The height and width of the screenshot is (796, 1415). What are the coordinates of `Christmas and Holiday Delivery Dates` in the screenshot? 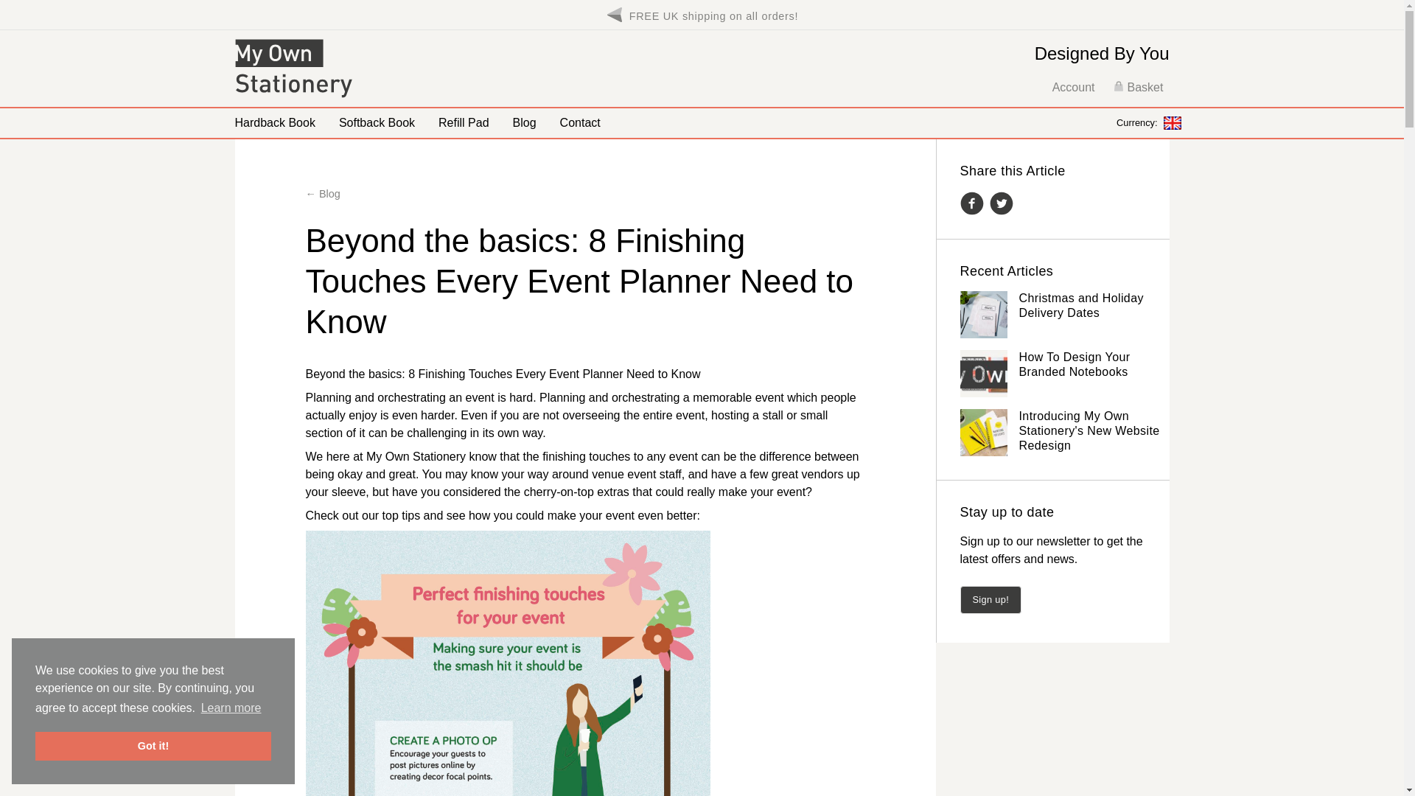 It's located at (1080, 305).